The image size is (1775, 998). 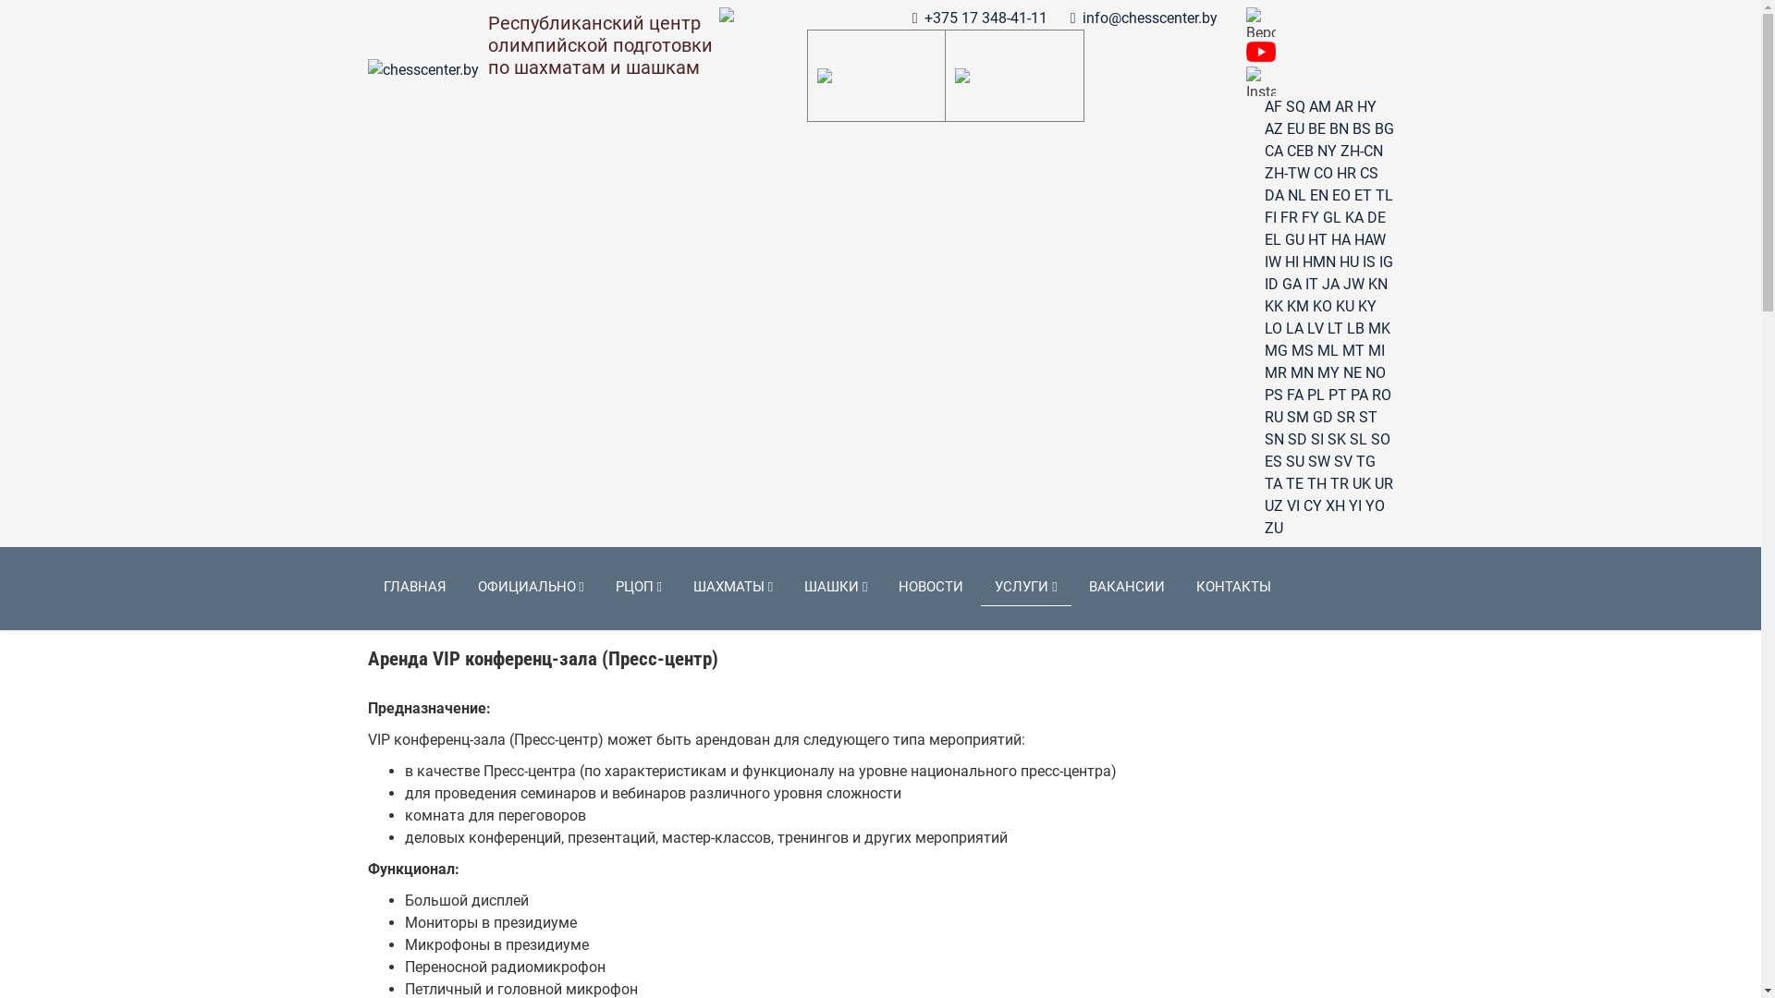 I want to click on GL, so click(x=1331, y=218).